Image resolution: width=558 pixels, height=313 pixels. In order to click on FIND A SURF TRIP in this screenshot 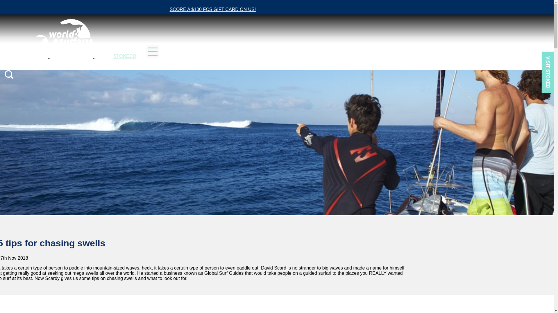, I will do `click(60, 64)`.